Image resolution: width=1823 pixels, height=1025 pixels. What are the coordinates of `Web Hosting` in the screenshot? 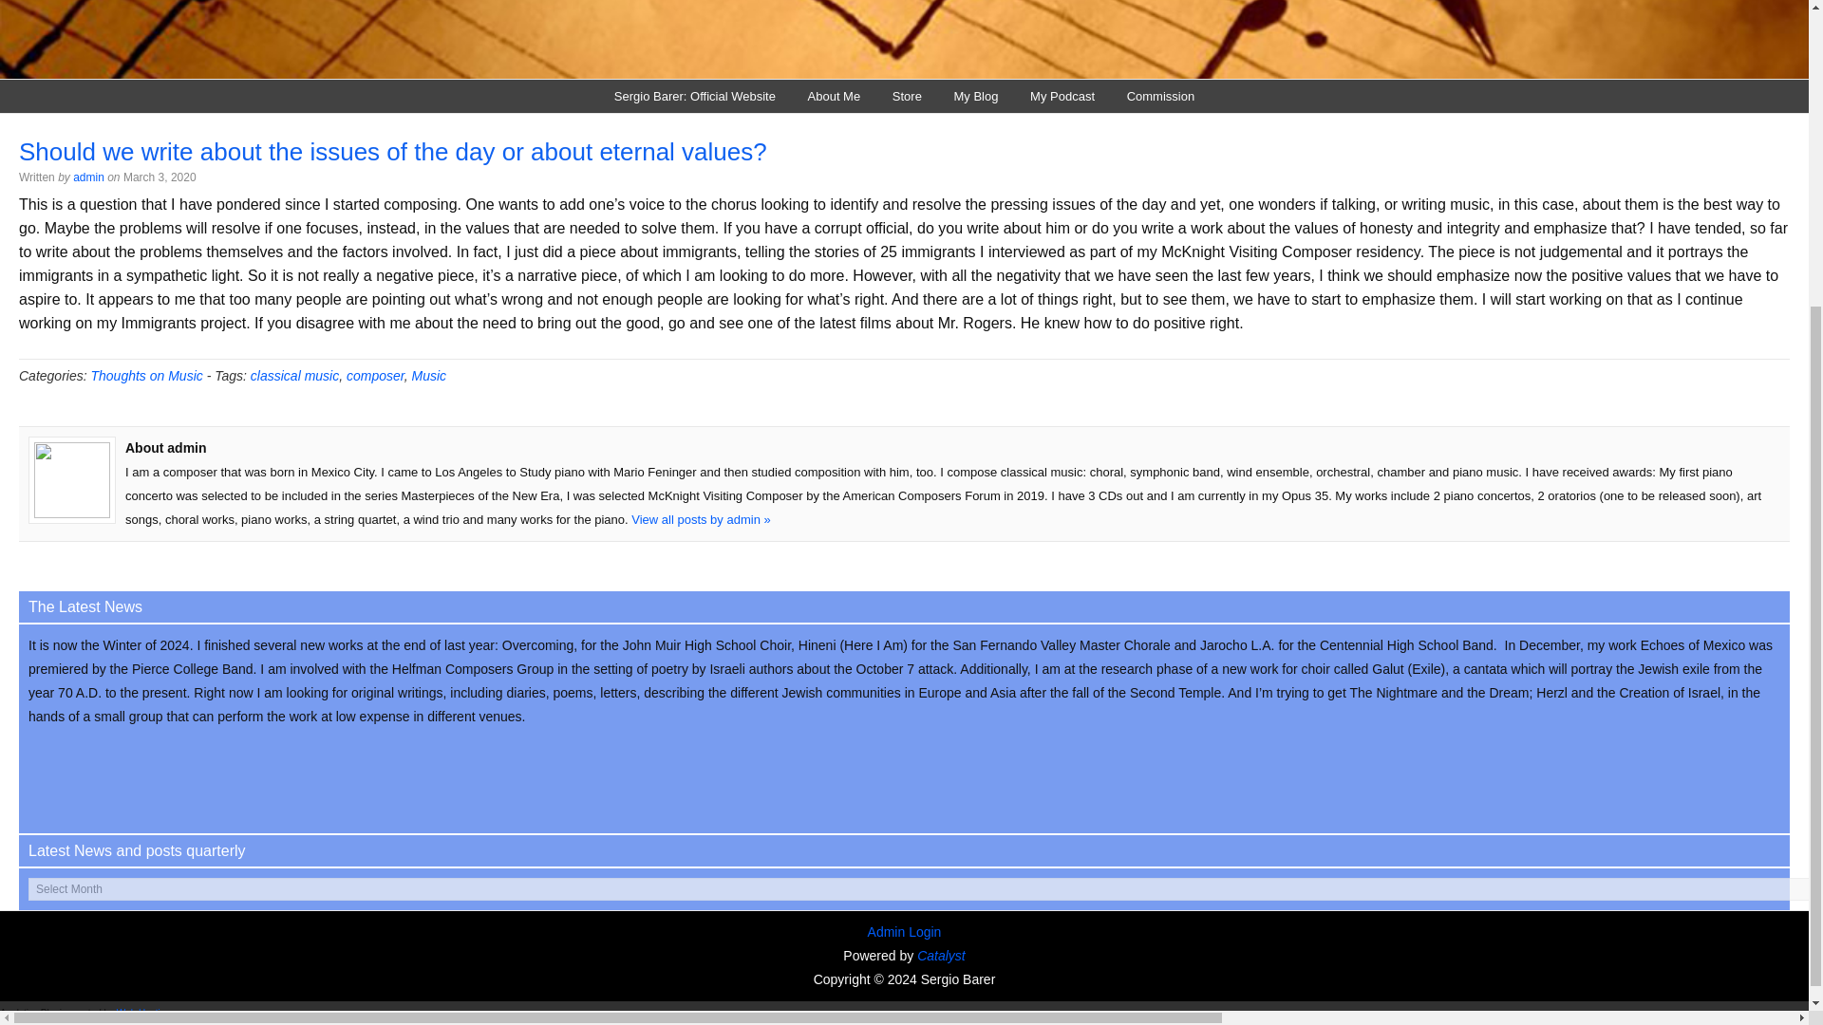 It's located at (143, 1013).